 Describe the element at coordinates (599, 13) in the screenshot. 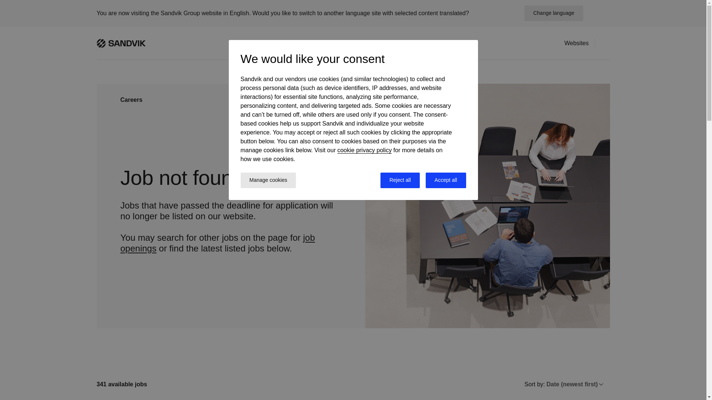

I see `Close` at that location.